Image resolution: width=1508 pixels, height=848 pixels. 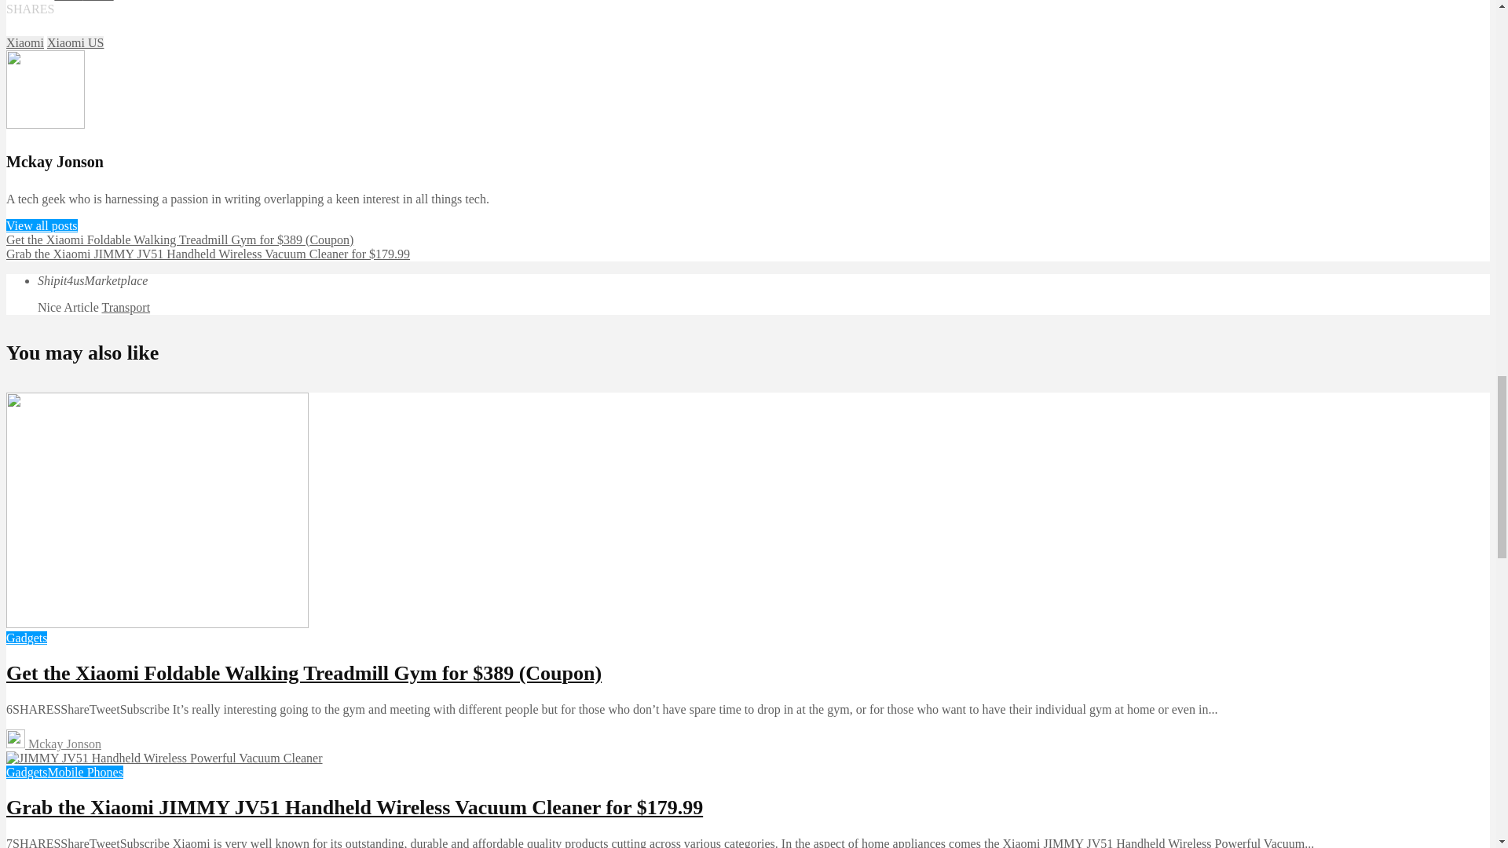 I want to click on Tweet, so click(x=98, y=1).